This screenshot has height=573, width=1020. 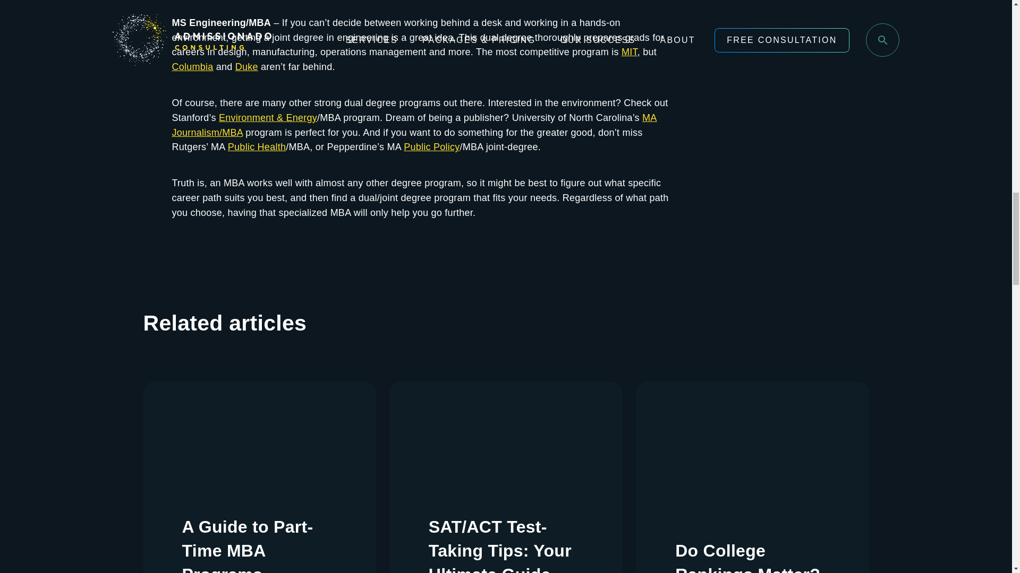 What do you see at coordinates (192, 67) in the screenshot?
I see `Columbia` at bounding box center [192, 67].